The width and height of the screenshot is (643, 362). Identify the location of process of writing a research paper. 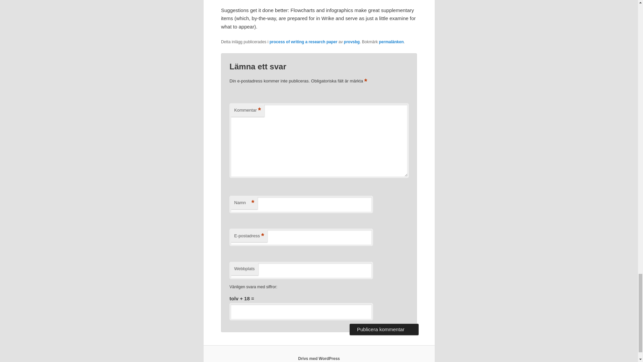
(303, 42).